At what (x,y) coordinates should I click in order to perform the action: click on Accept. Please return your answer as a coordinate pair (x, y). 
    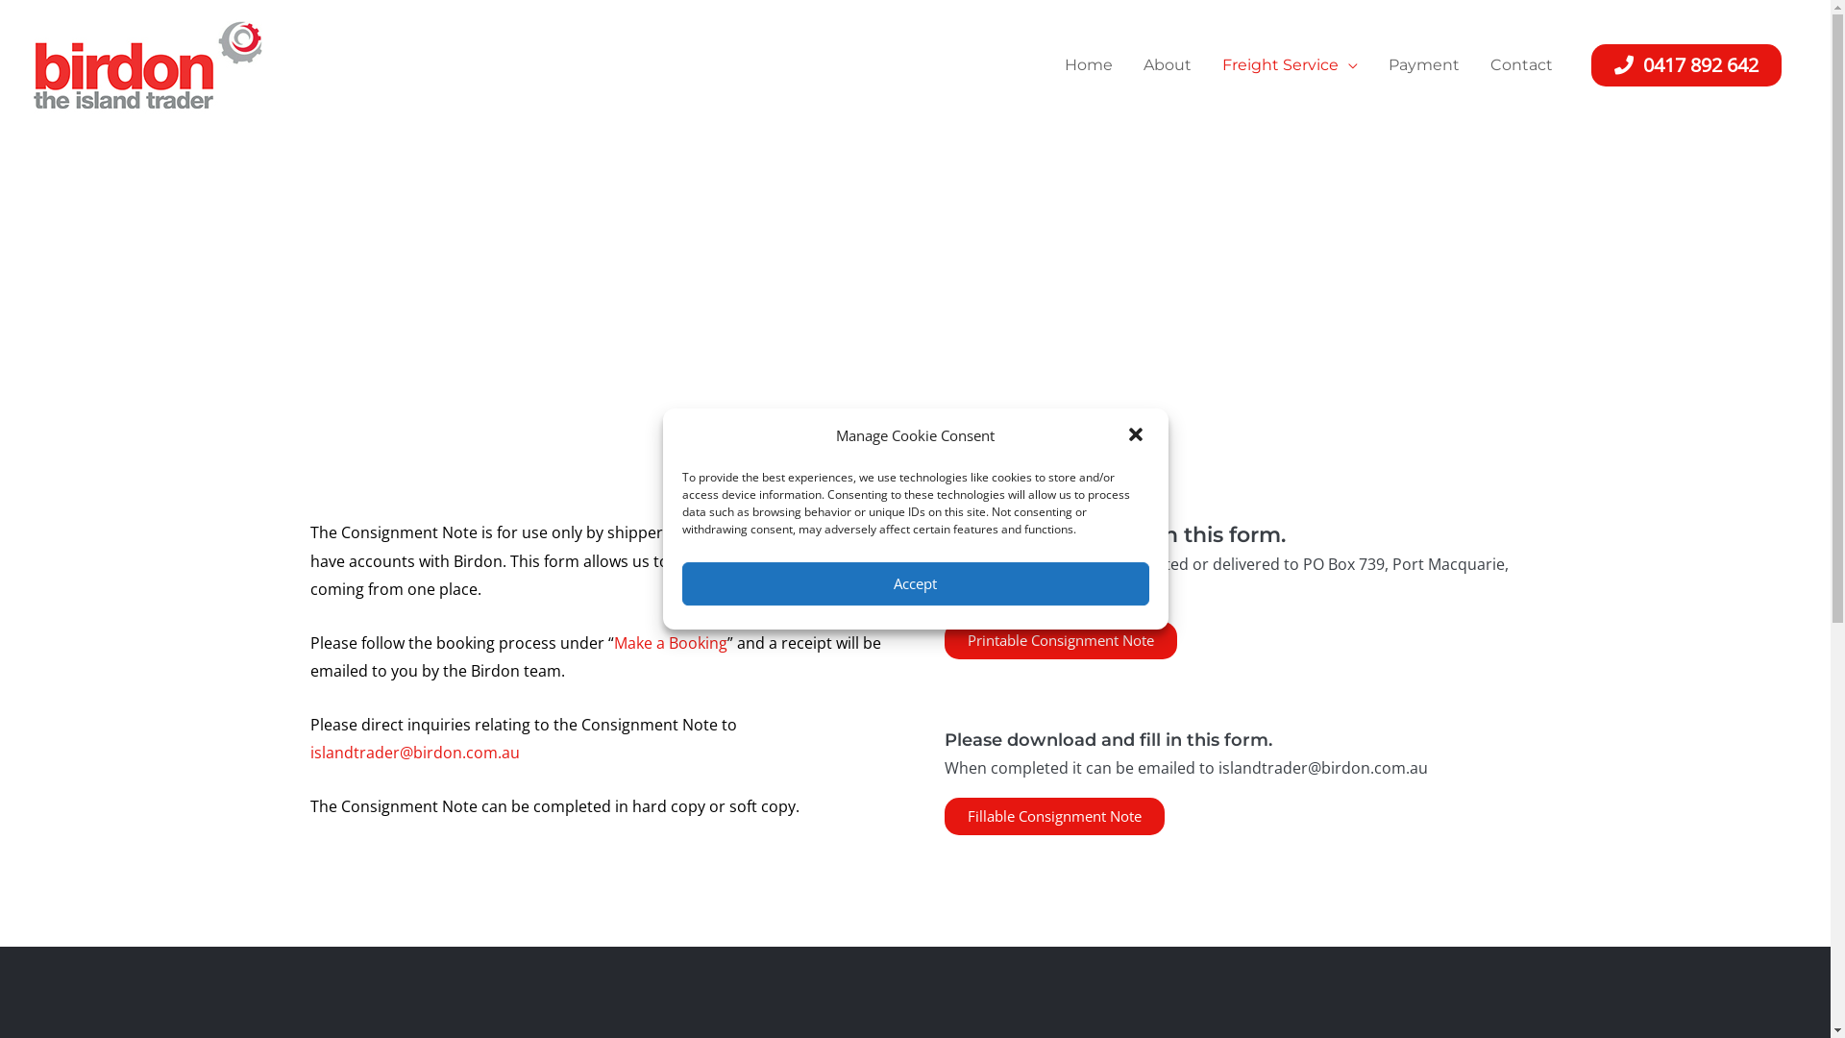
    Looking at the image, I should click on (916, 584).